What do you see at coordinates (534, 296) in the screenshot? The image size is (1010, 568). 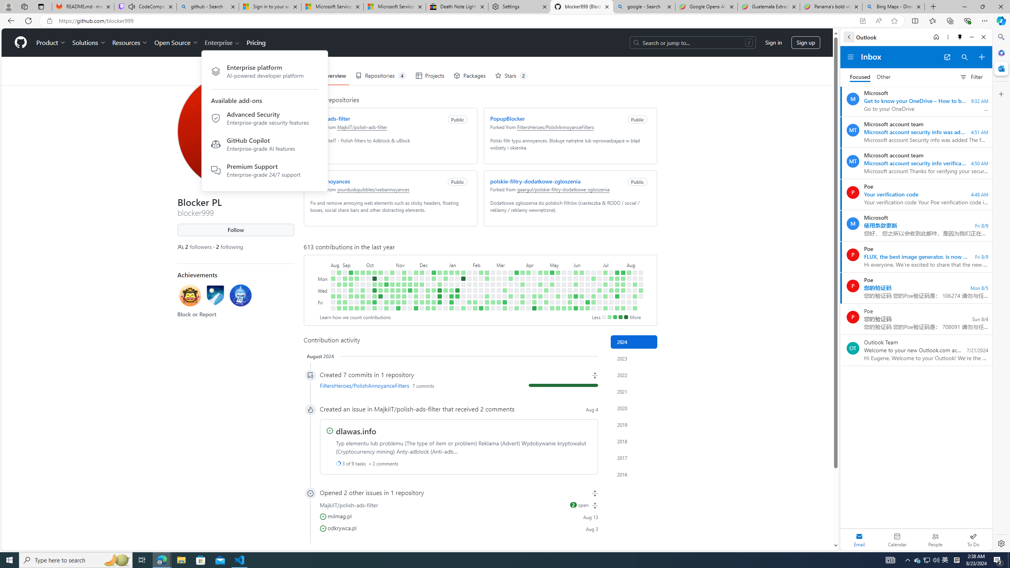 I see `2 contributions on April 18th.` at bounding box center [534, 296].